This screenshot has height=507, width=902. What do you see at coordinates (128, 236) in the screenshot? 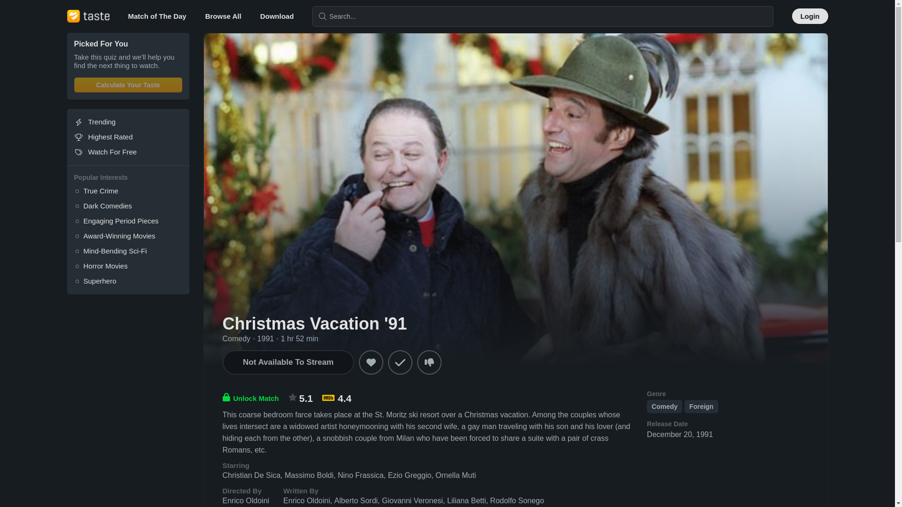
I see `Award-Winning Movies` at bounding box center [128, 236].